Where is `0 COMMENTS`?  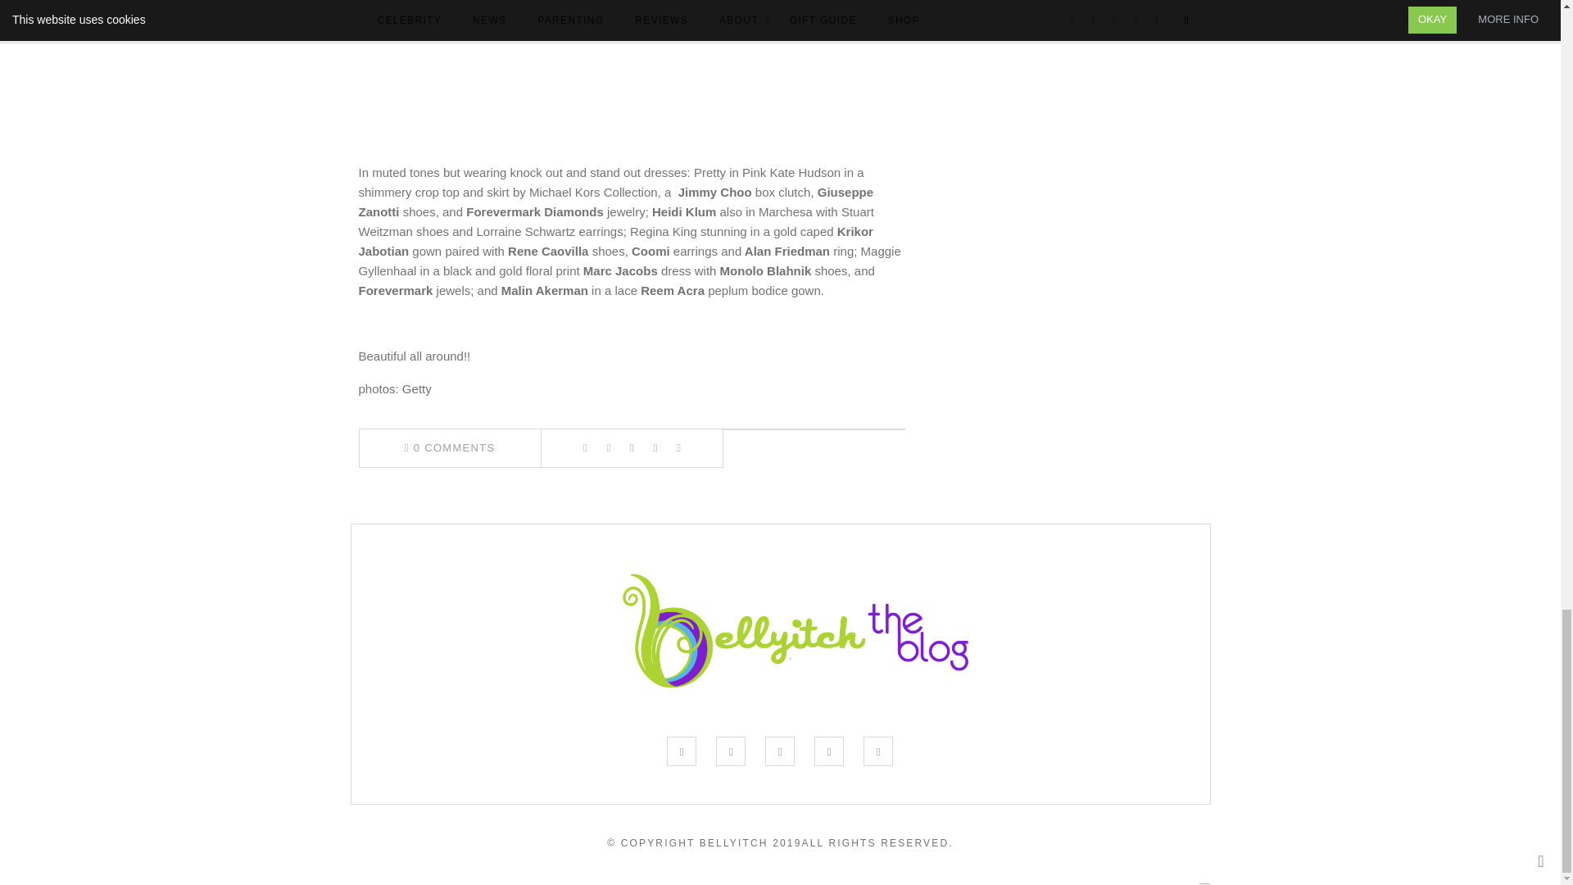
0 COMMENTS is located at coordinates (449, 447).